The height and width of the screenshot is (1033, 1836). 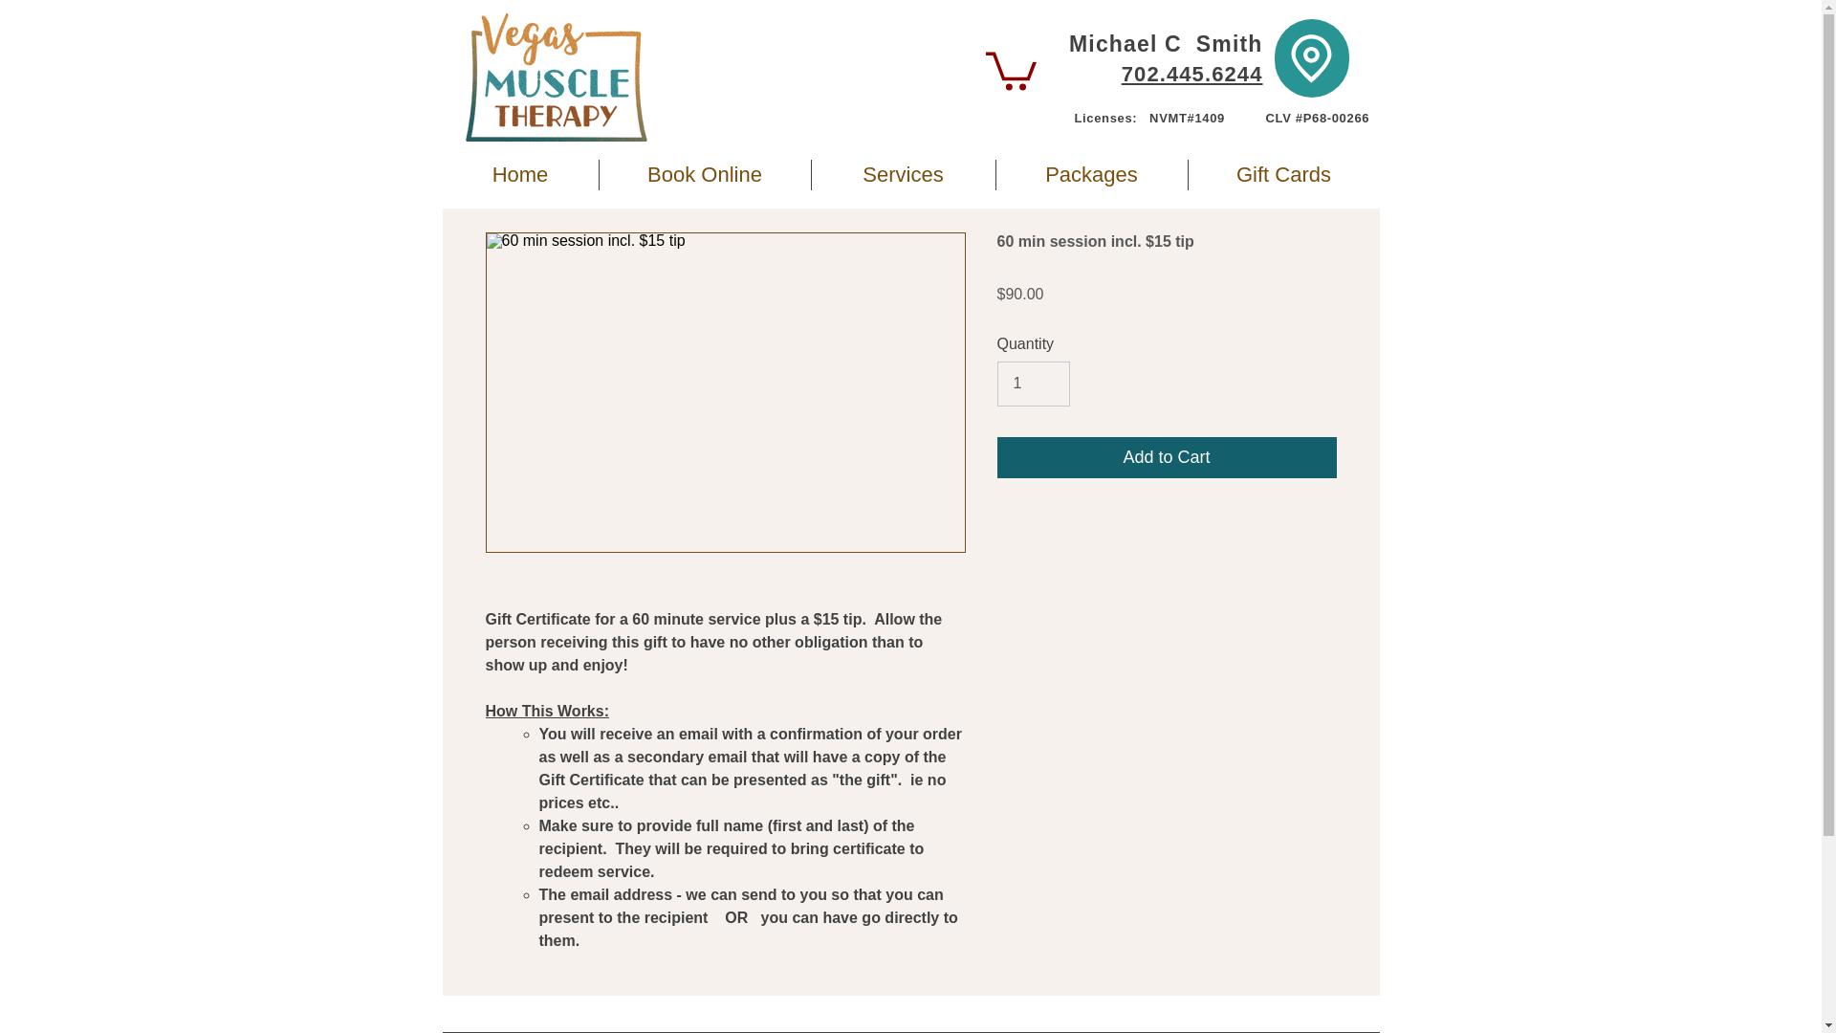 What do you see at coordinates (1165, 44) in the screenshot?
I see `Michael C  Smith` at bounding box center [1165, 44].